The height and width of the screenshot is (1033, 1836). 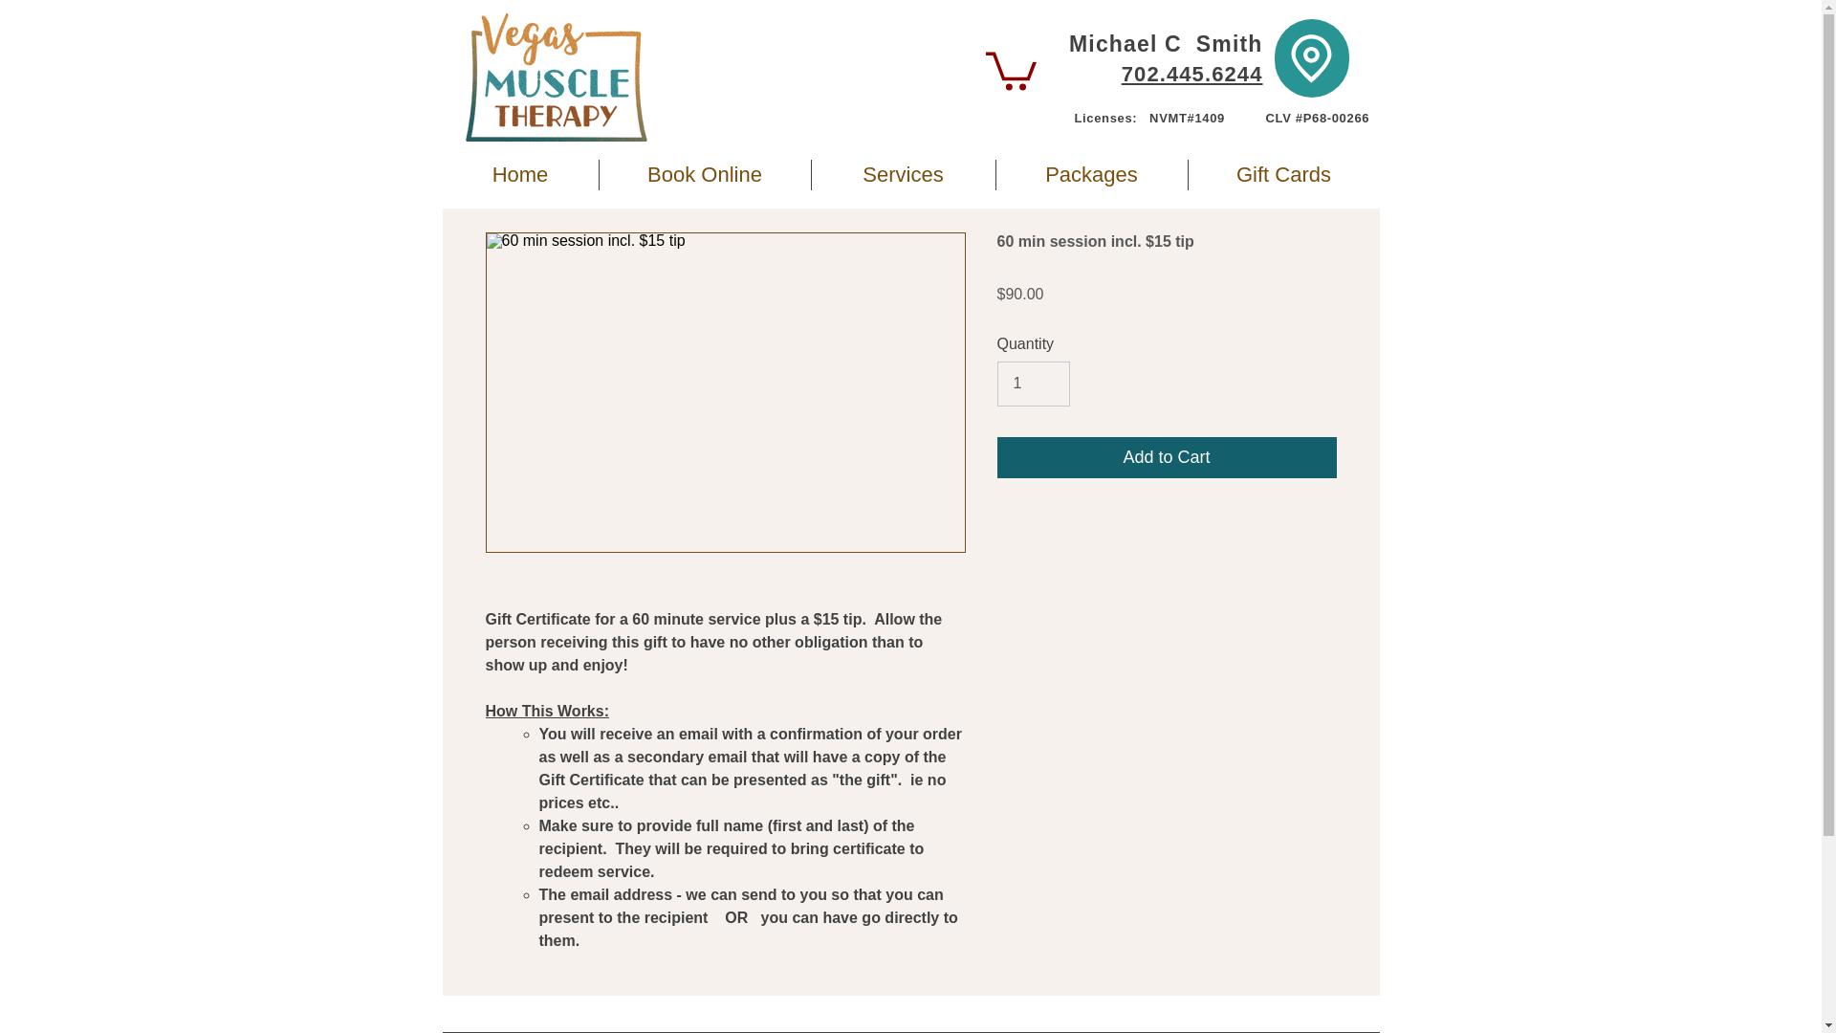 What do you see at coordinates (1165, 44) in the screenshot?
I see `Michael C  Smith` at bounding box center [1165, 44].